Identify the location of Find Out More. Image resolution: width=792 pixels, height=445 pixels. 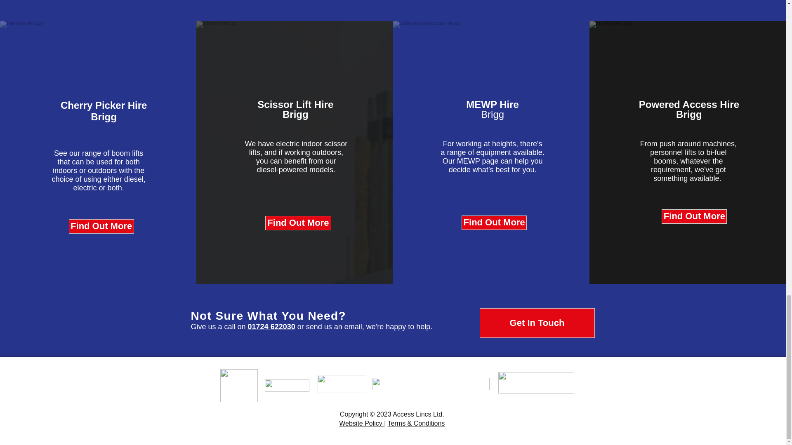
(694, 216).